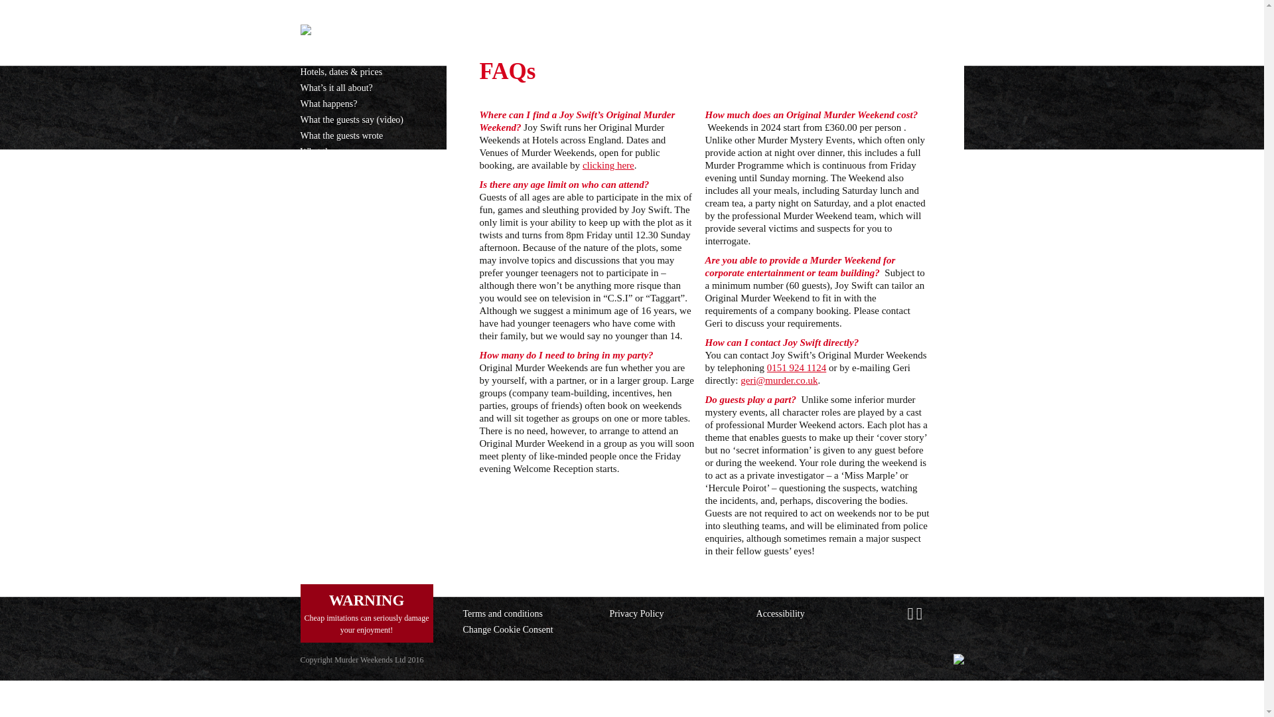  Describe the element at coordinates (326, 167) in the screenshot. I see `Theme Details` at that location.